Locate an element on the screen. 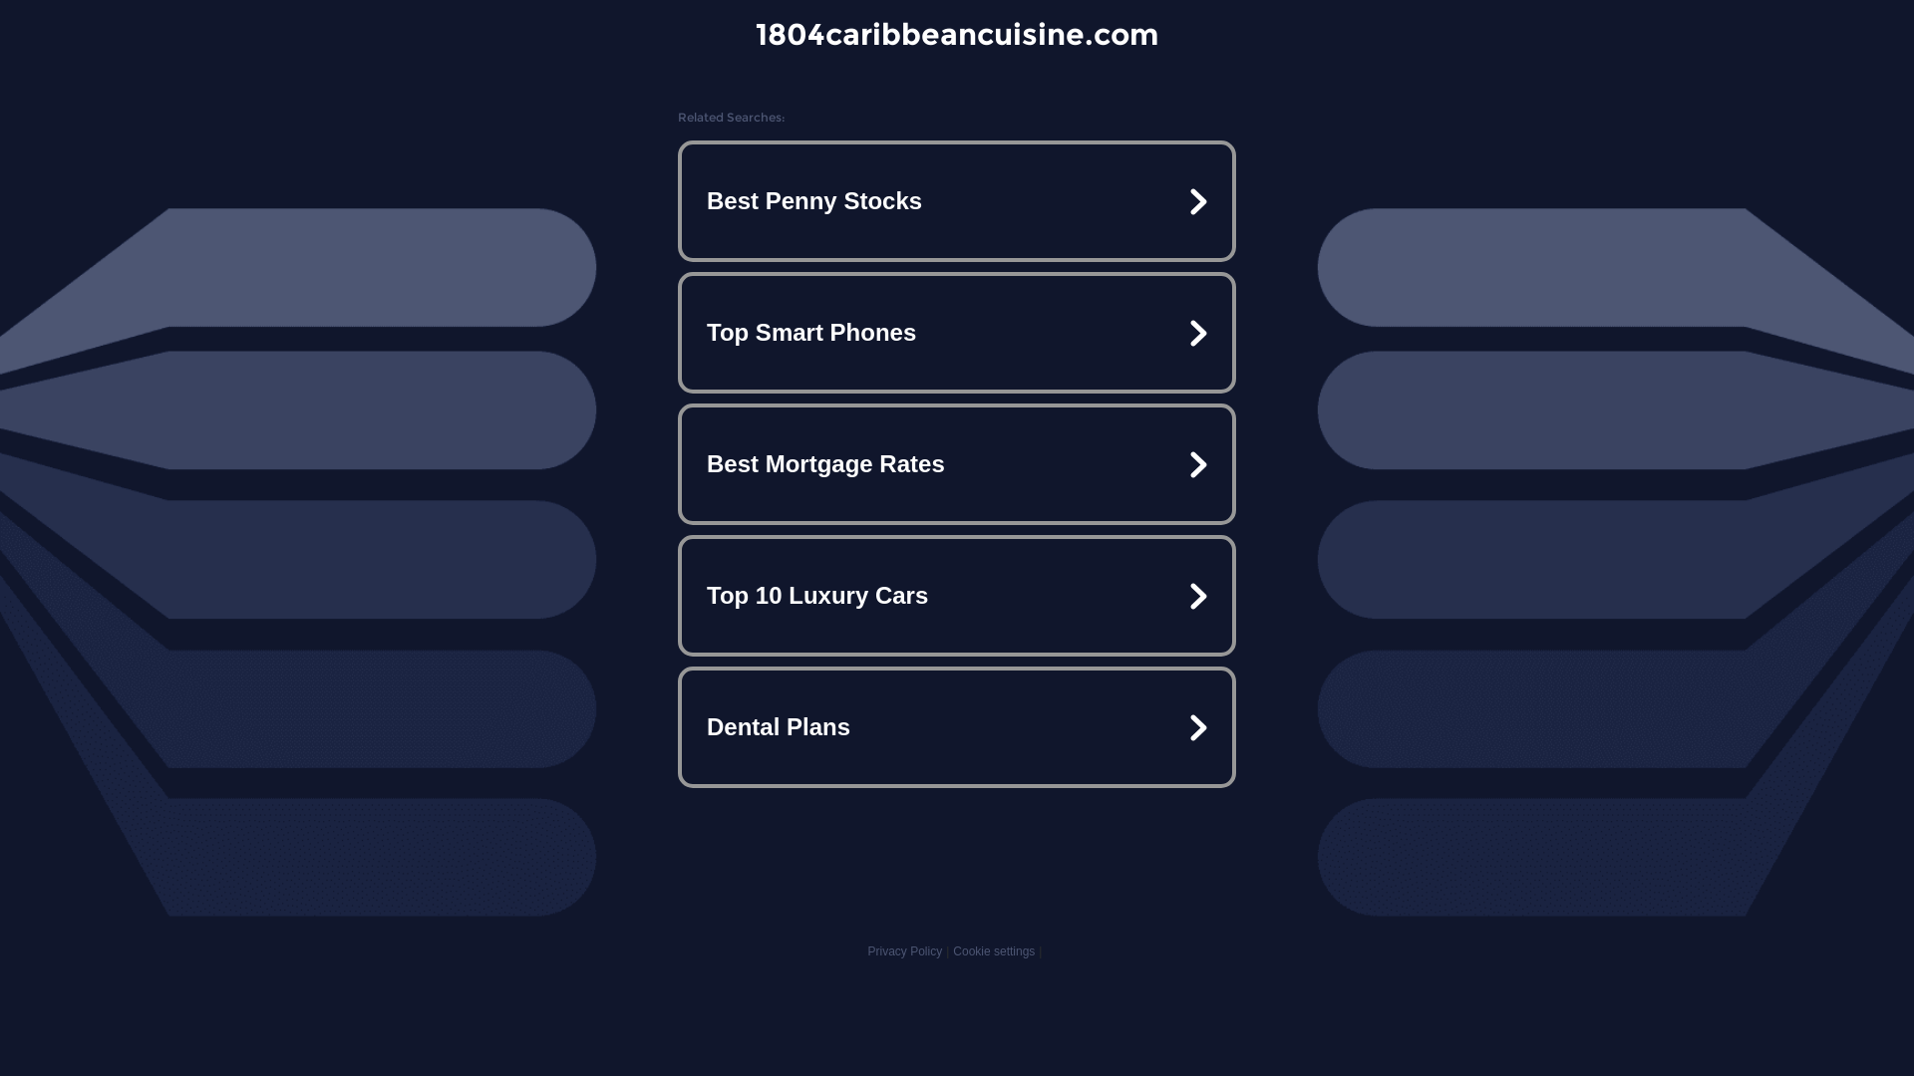 This screenshot has height=1076, width=1914. Privacy Policy is located at coordinates (905, 951).